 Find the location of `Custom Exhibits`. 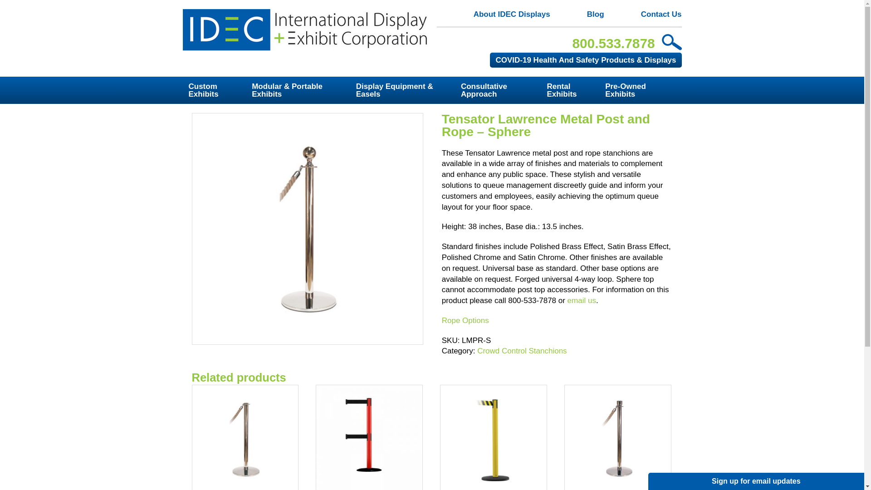

Custom Exhibits is located at coordinates (218, 90).